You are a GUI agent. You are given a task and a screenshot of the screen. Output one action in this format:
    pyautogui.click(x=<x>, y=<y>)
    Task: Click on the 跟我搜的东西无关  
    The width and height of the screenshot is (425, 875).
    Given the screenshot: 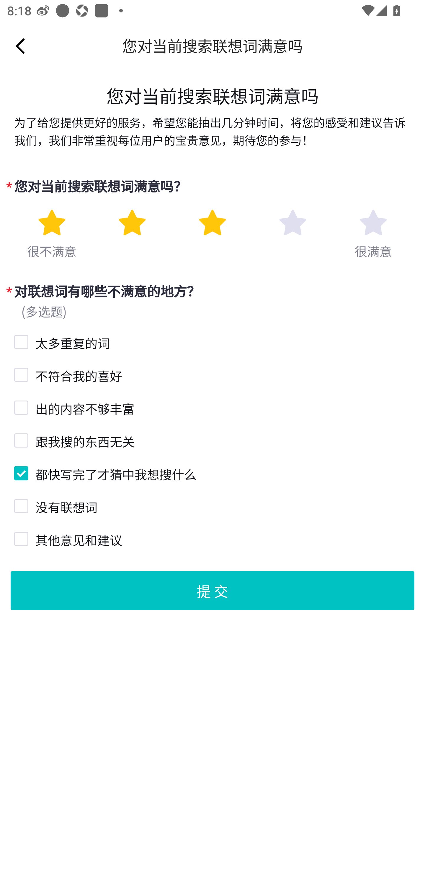 What is the action you would take?
    pyautogui.click(x=20, y=440)
    